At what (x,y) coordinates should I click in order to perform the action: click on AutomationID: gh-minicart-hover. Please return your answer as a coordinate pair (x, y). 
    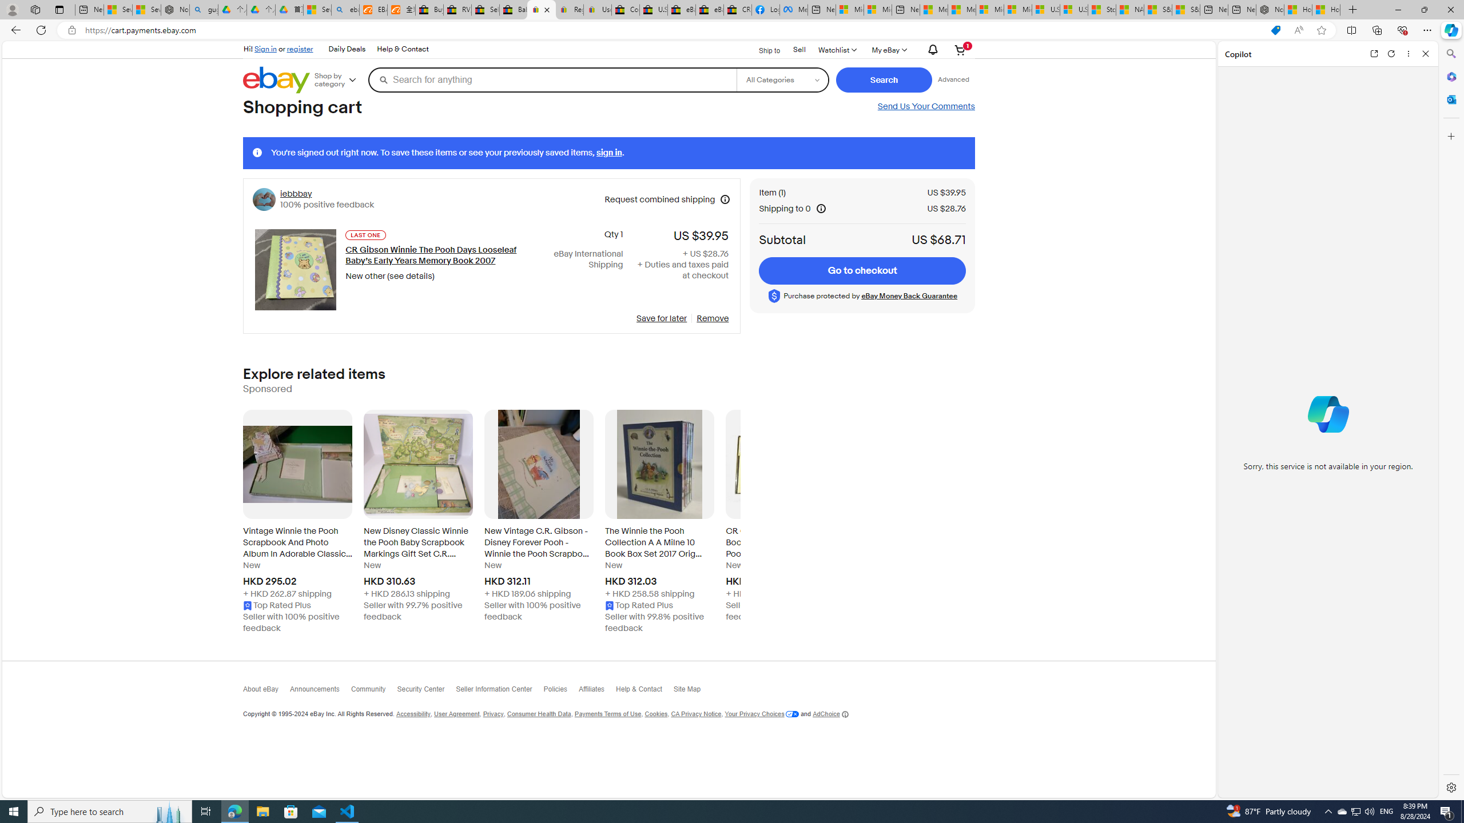
    Looking at the image, I should click on (960, 49).